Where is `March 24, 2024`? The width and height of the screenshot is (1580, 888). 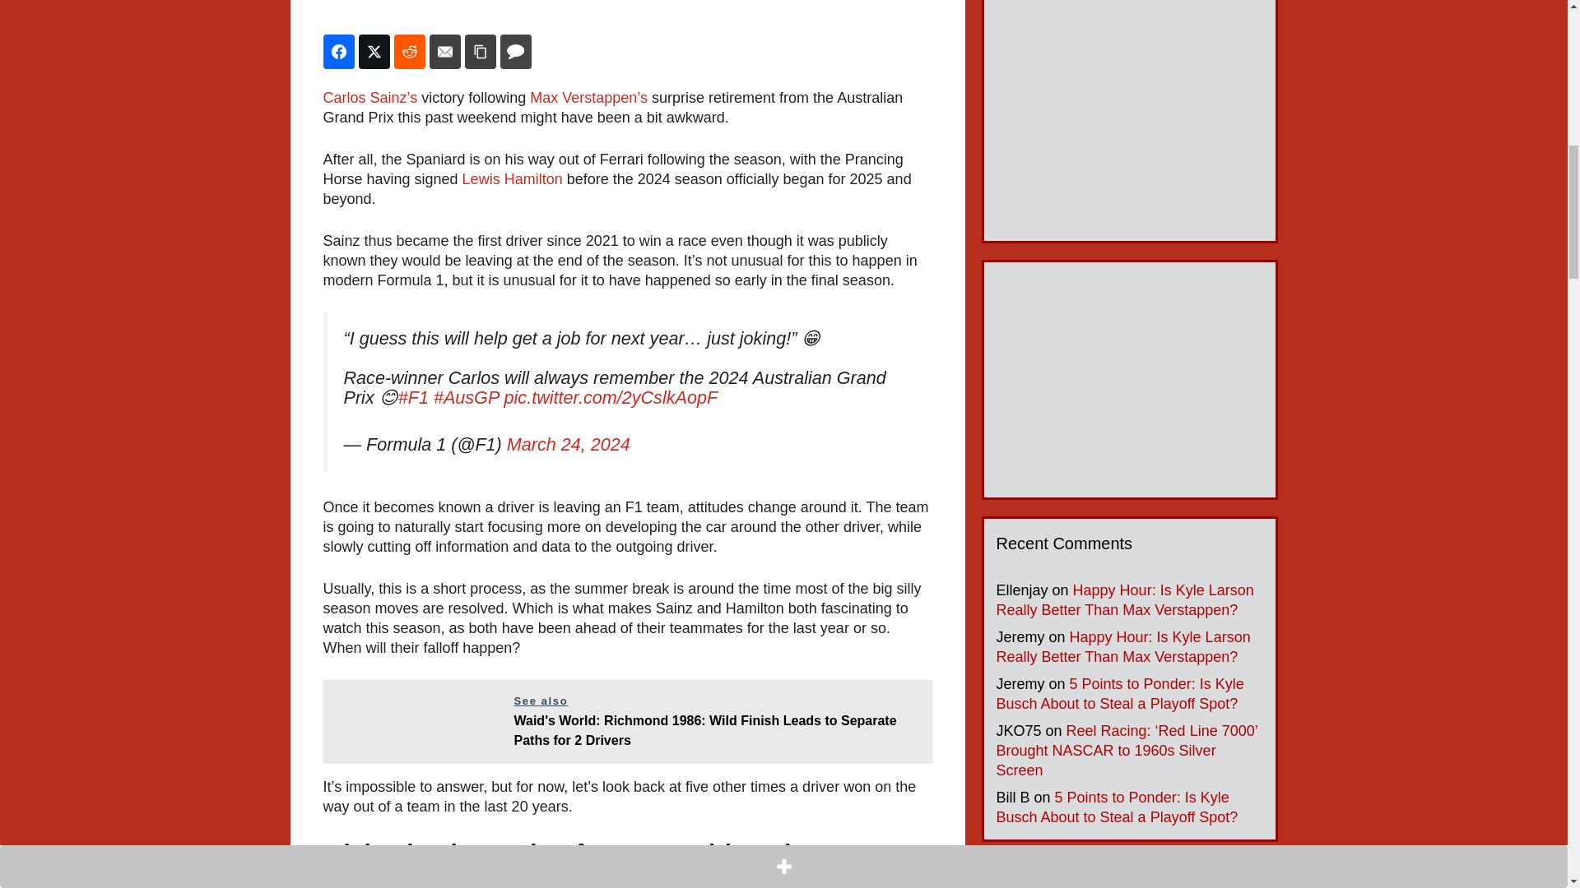
March 24, 2024 is located at coordinates (569, 444).